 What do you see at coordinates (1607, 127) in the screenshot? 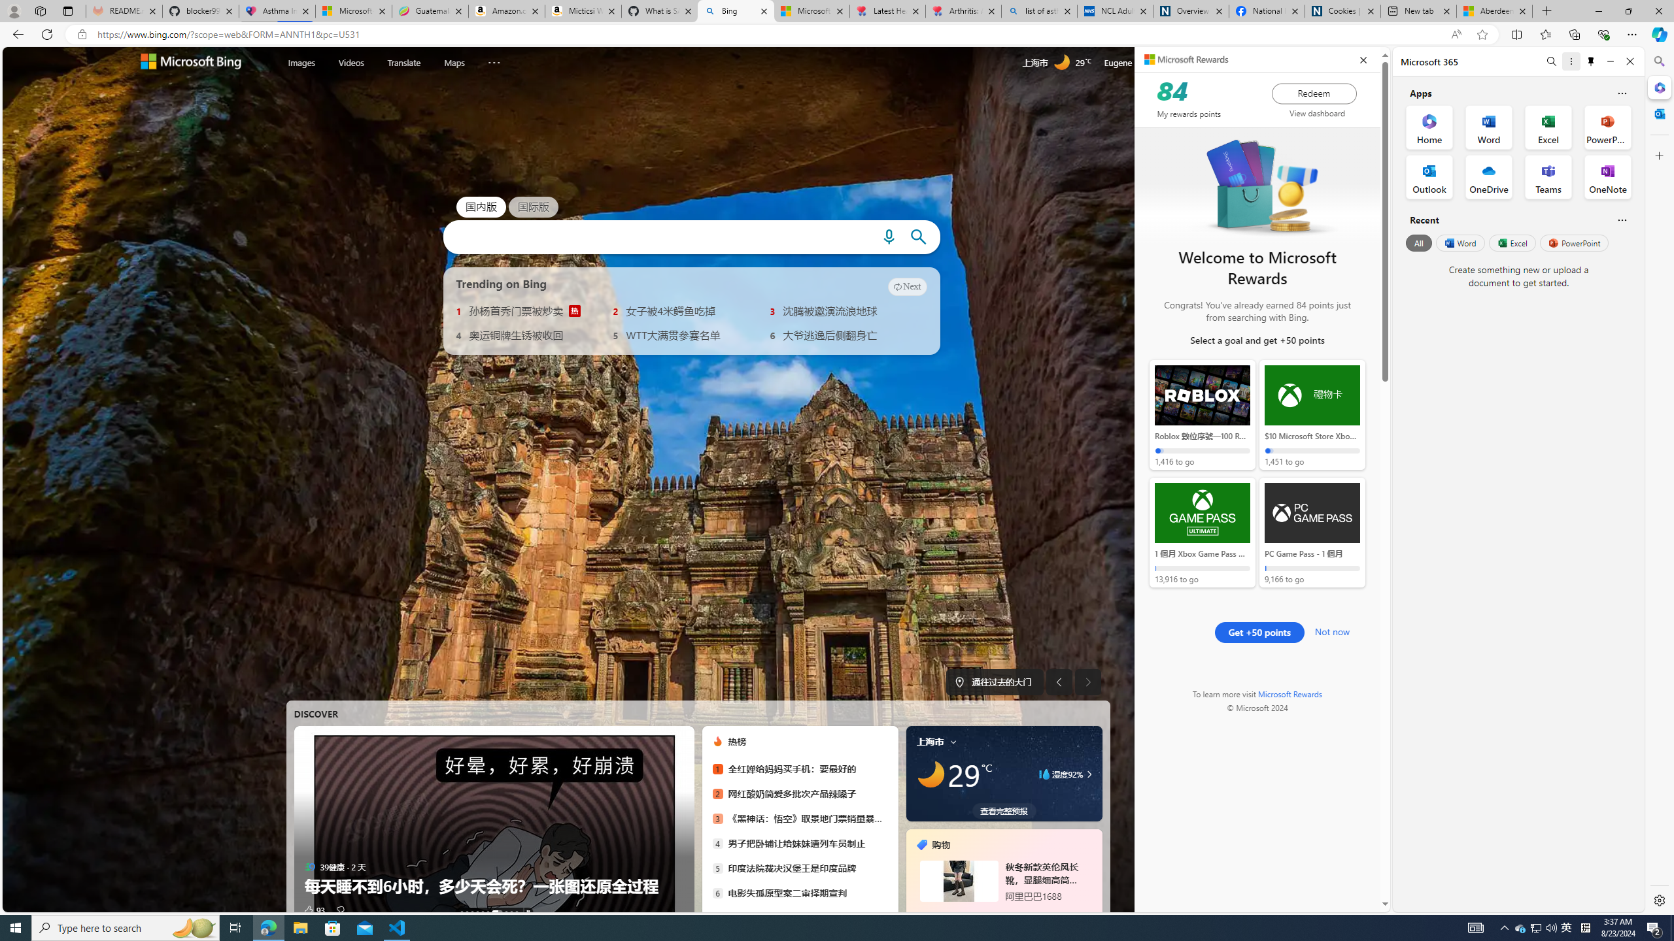
I see `PowerPoint Office App` at bounding box center [1607, 127].